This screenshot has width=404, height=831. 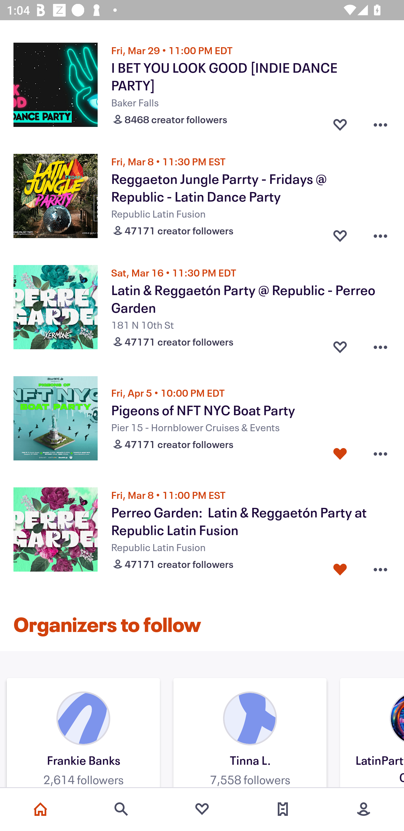 What do you see at coordinates (380, 345) in the screenshot?
I see `Overflow menu button` at bounding box center [380, 345].